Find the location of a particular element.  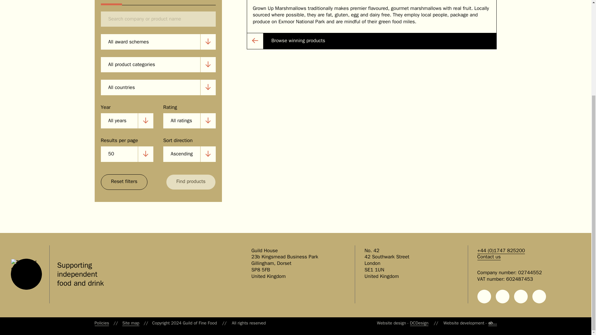

Site map is located at coordinates (131, 323).